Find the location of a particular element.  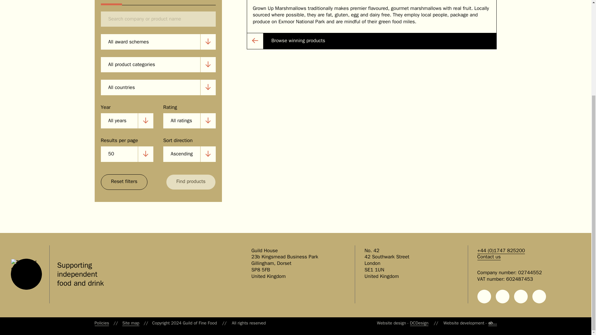

Site map is located at coordinates (131, 323).